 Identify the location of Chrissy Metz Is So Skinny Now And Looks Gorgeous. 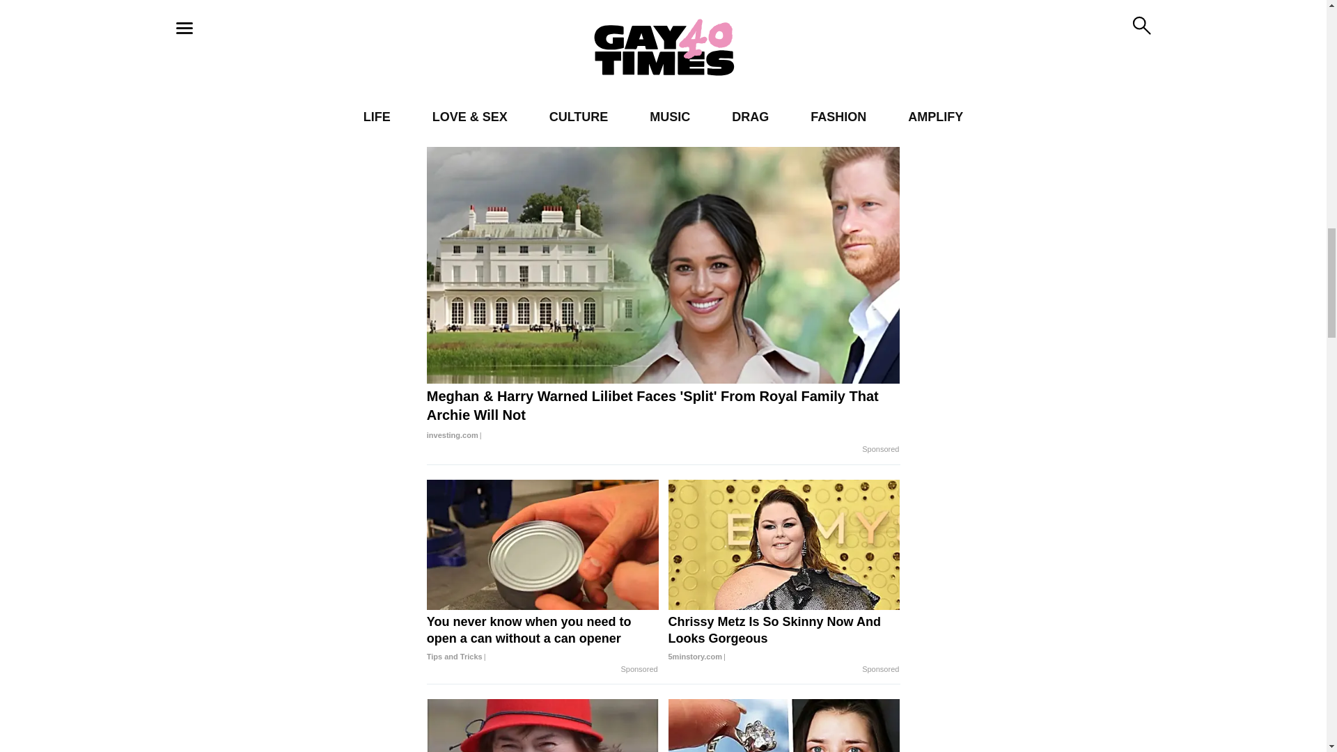
(784, 639).